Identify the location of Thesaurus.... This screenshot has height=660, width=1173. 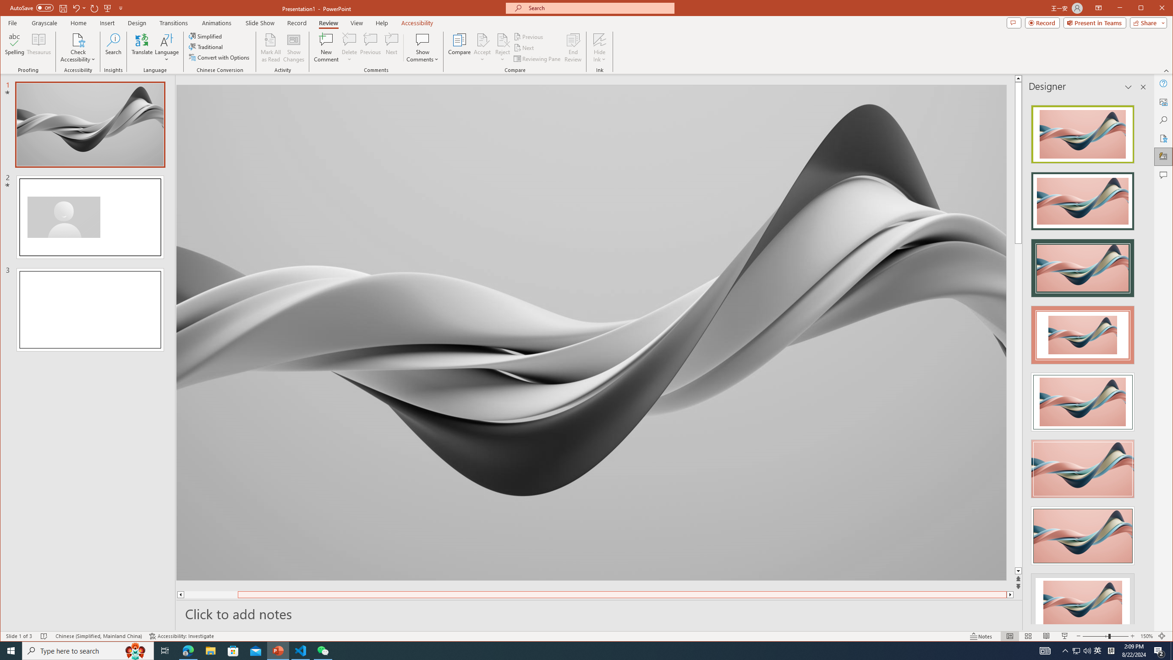
(39, 48).